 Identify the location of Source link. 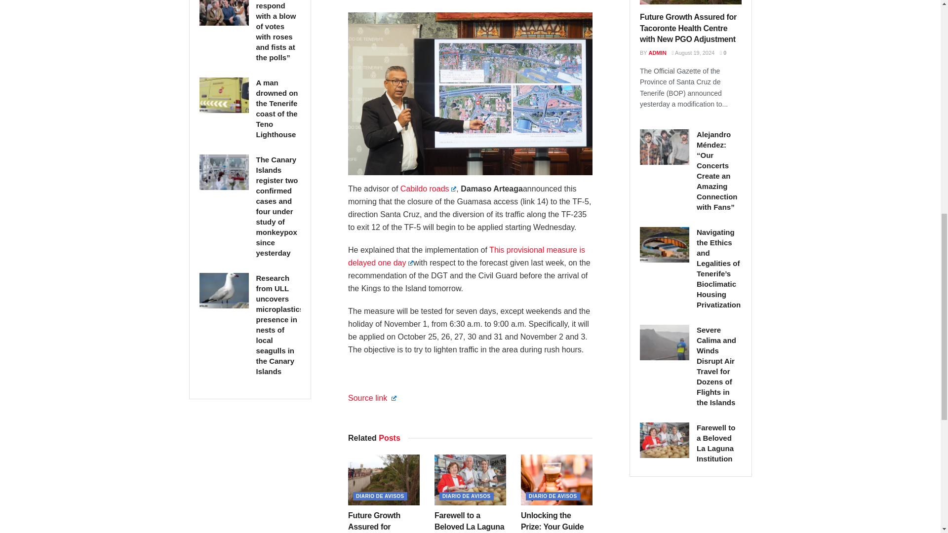
(372, 398).